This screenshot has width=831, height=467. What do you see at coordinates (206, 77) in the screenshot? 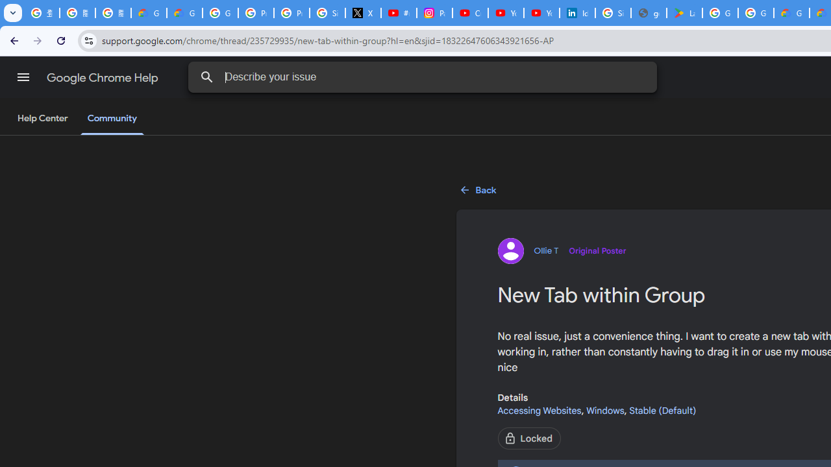
I see `Search Help Center` at bounding box center [206, 77].